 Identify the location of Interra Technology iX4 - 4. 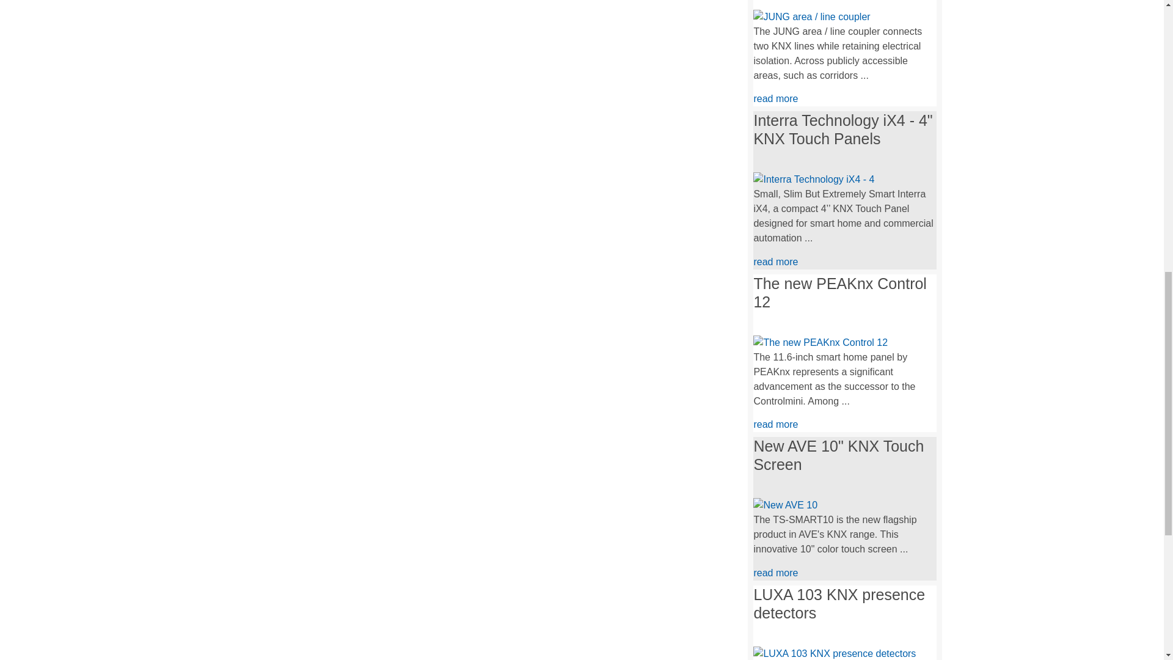
(813, 180).